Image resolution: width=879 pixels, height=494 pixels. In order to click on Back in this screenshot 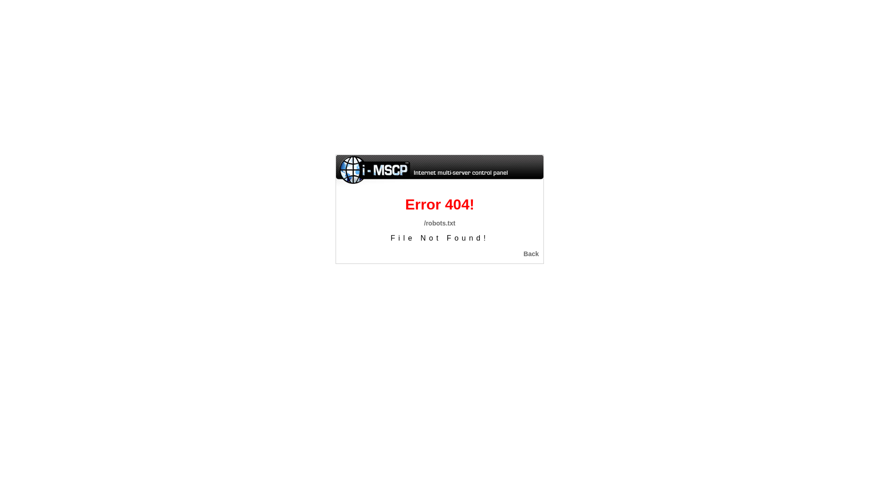, I will do `click(531, 254)`.